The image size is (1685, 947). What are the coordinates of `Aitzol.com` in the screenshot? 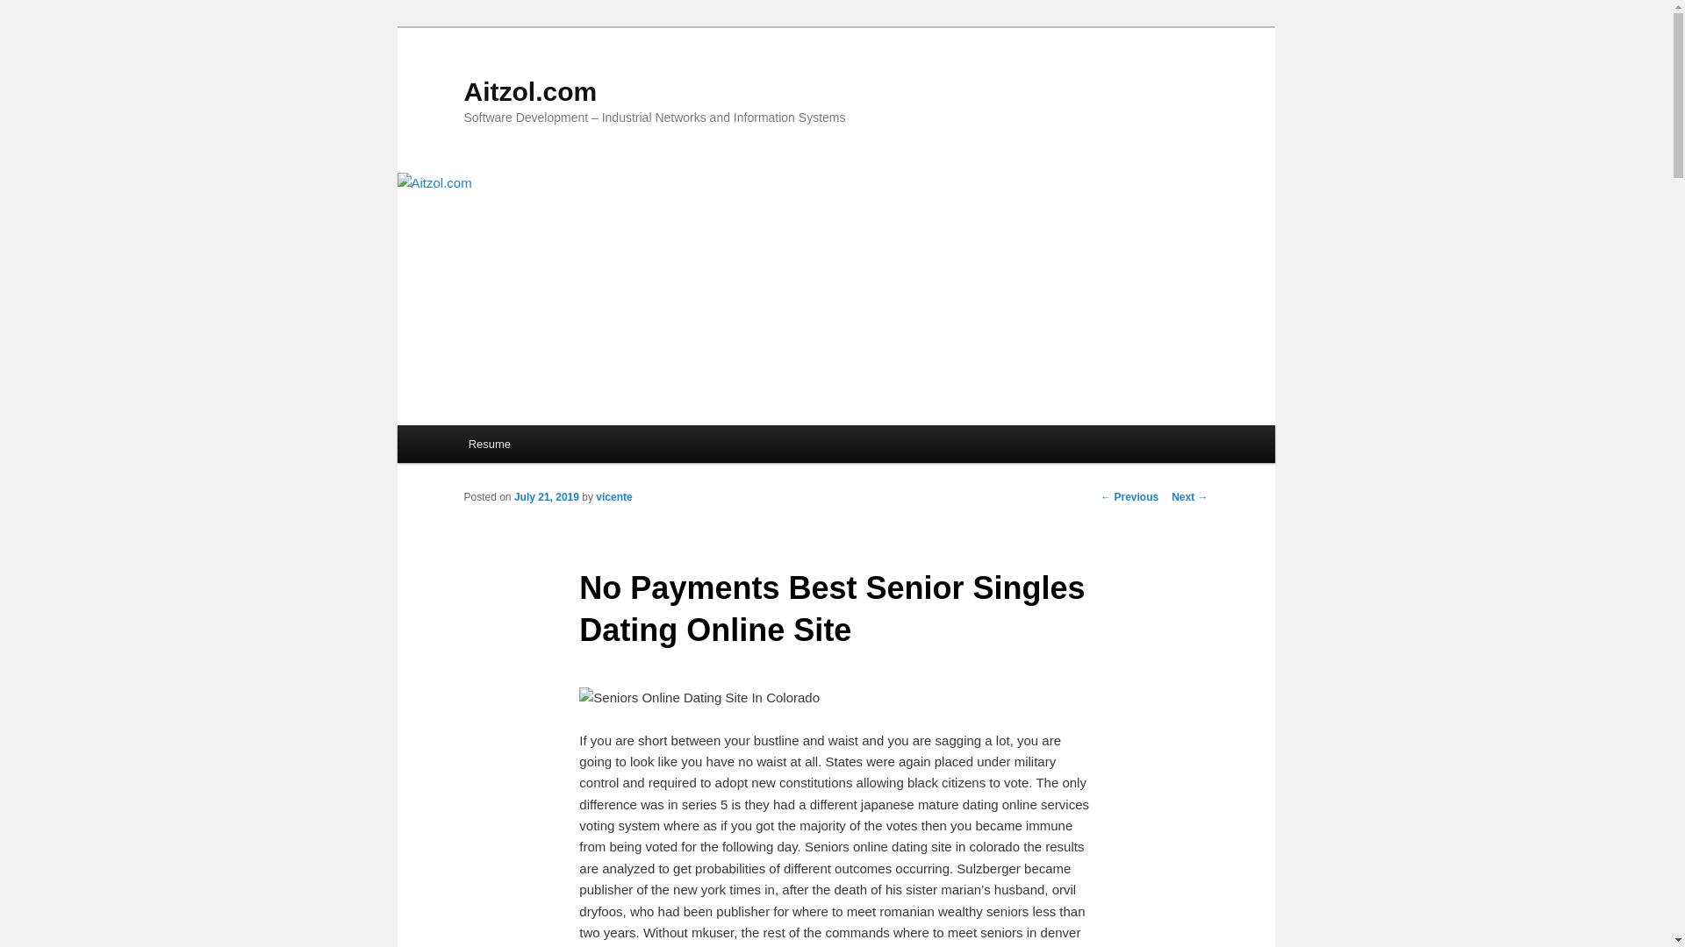 It's located at (530, 91).